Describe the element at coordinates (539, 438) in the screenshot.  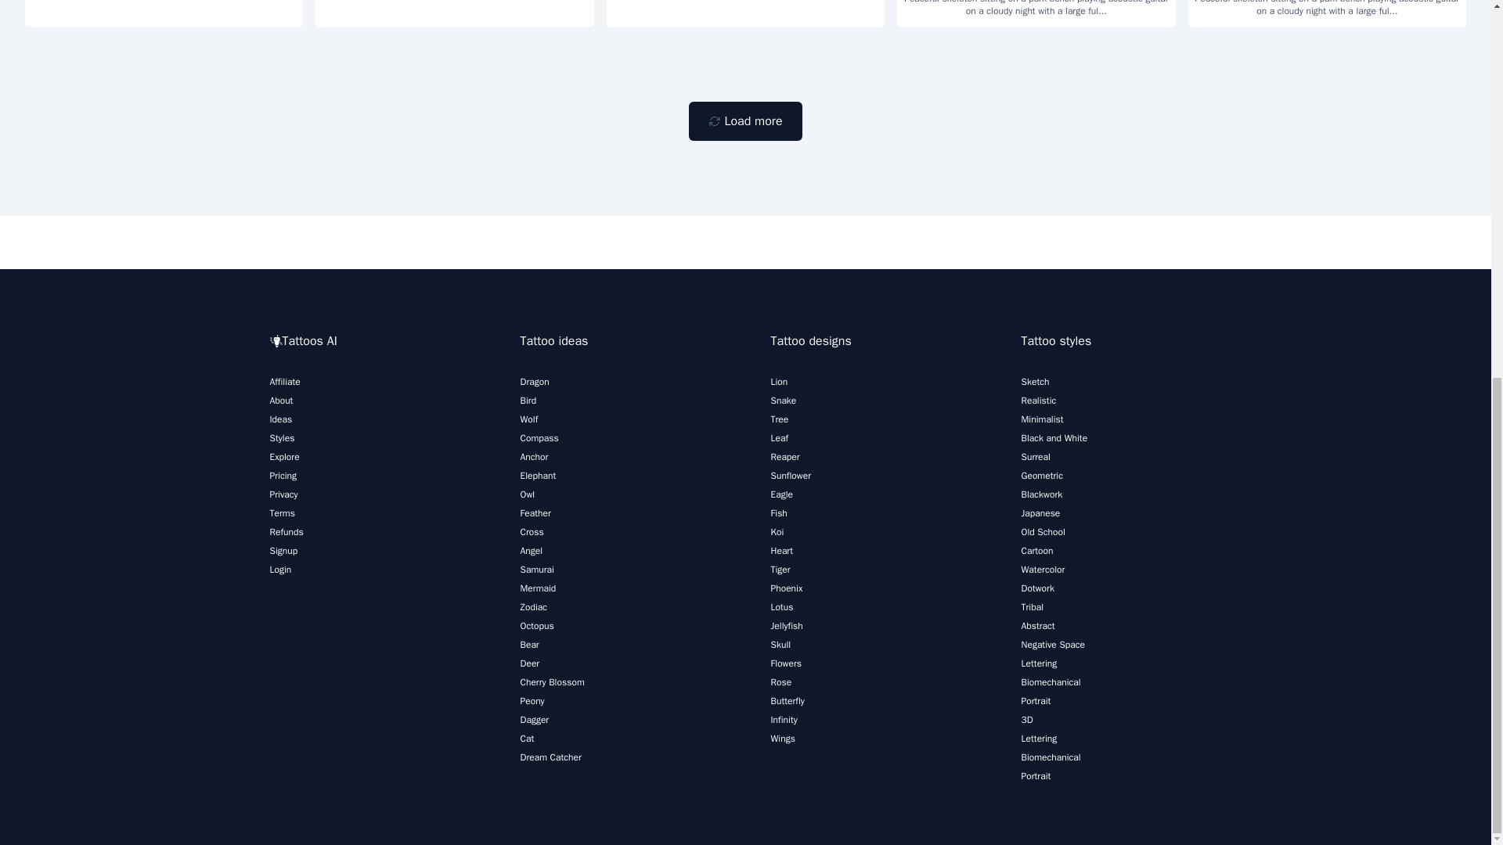
I see `Compass` at that location.